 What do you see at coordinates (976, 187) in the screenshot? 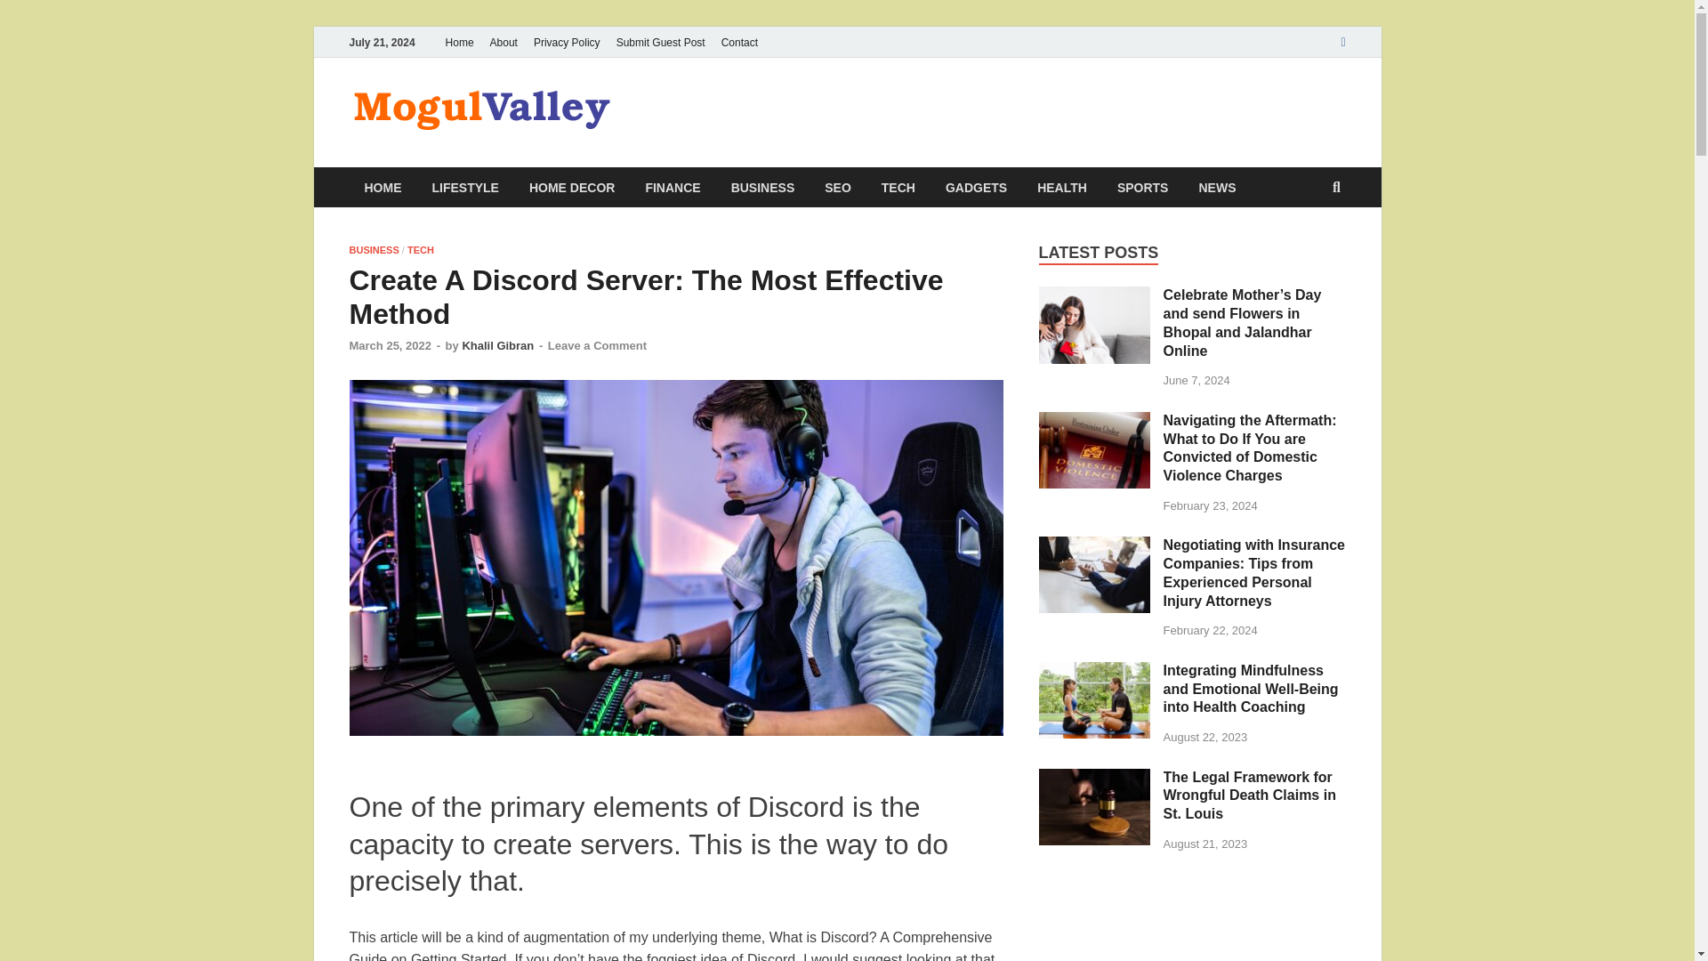
I see `GADGETS` at bounding box center [976, 187].